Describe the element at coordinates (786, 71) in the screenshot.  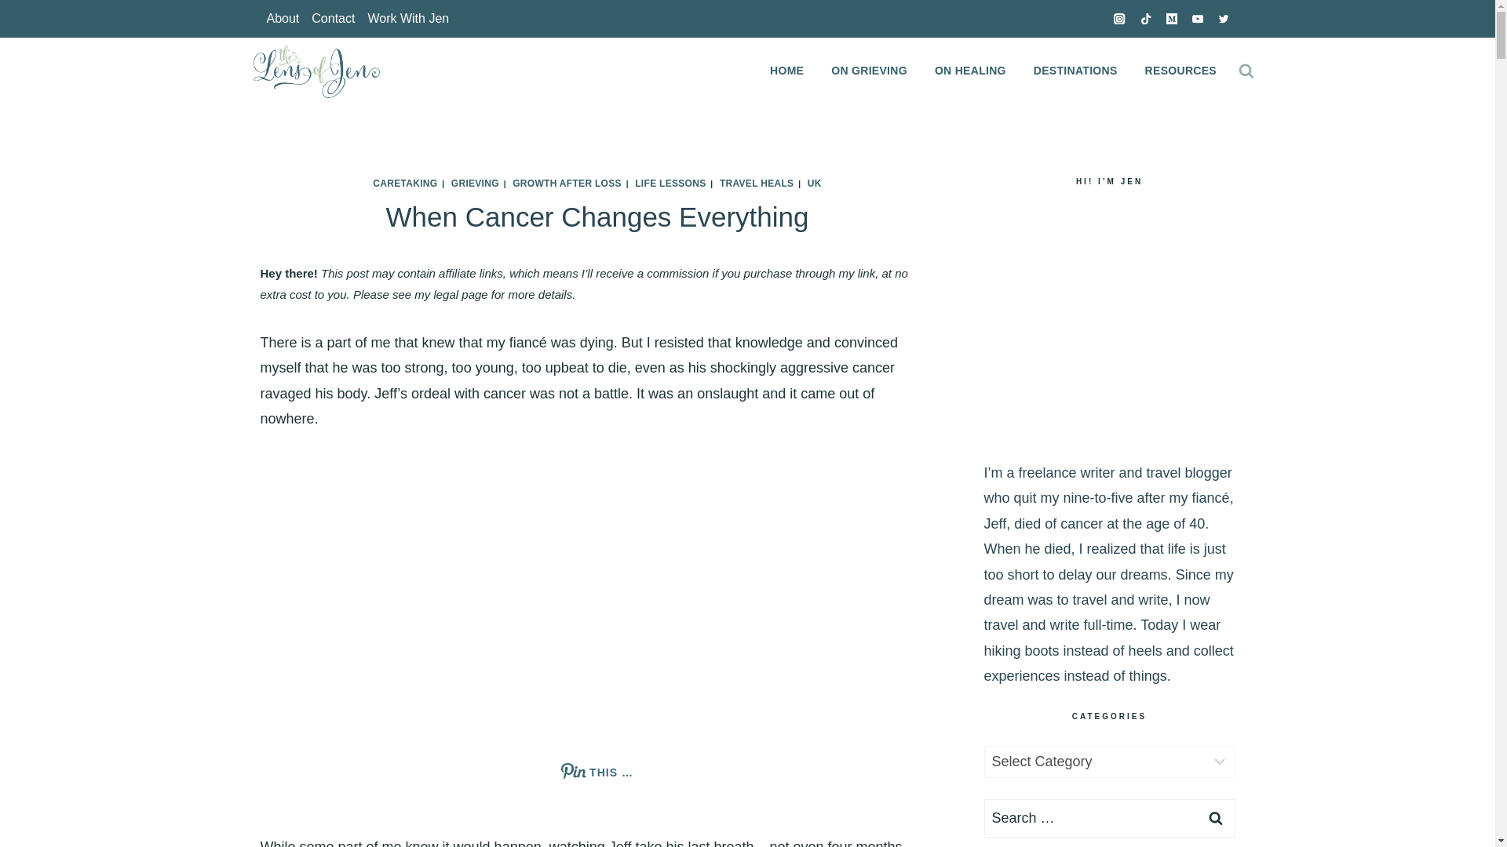
I see `HOME` at that location.